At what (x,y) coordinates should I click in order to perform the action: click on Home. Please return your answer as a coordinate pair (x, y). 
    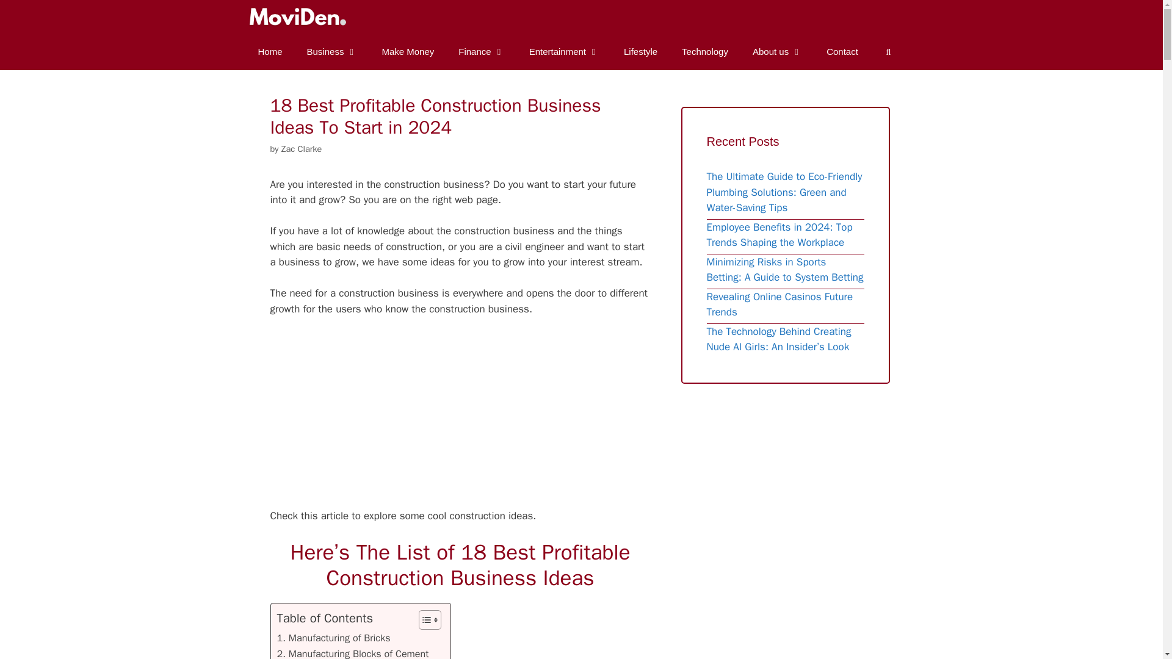
    Looking at the image, I should click on (269, 51).